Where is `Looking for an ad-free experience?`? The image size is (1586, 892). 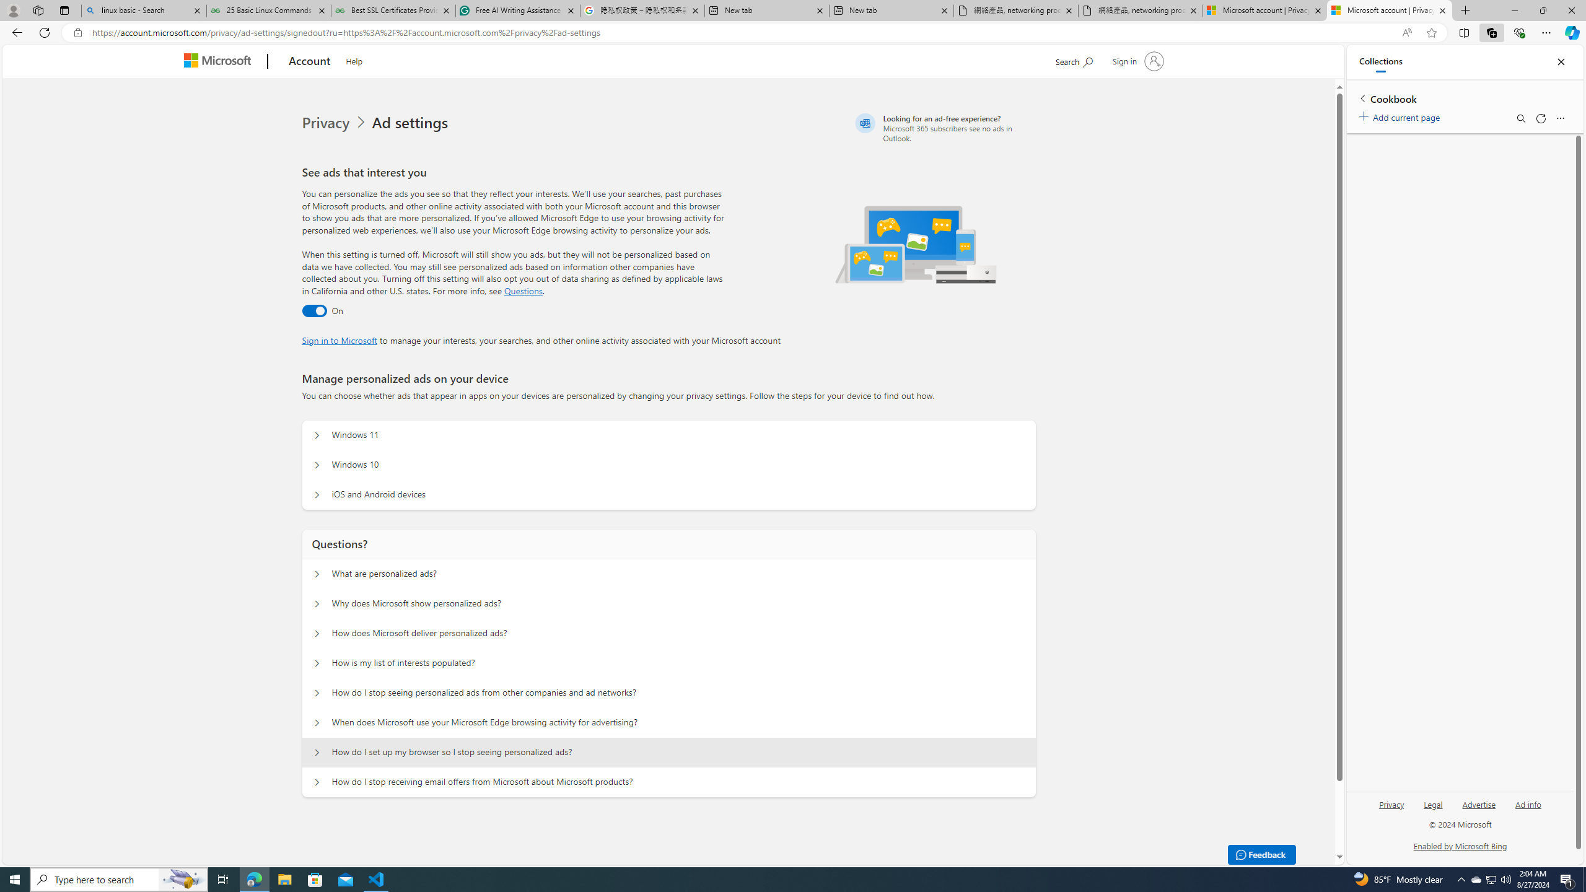 Looking for an ad-free experience? is located at coordinates (943, 128).